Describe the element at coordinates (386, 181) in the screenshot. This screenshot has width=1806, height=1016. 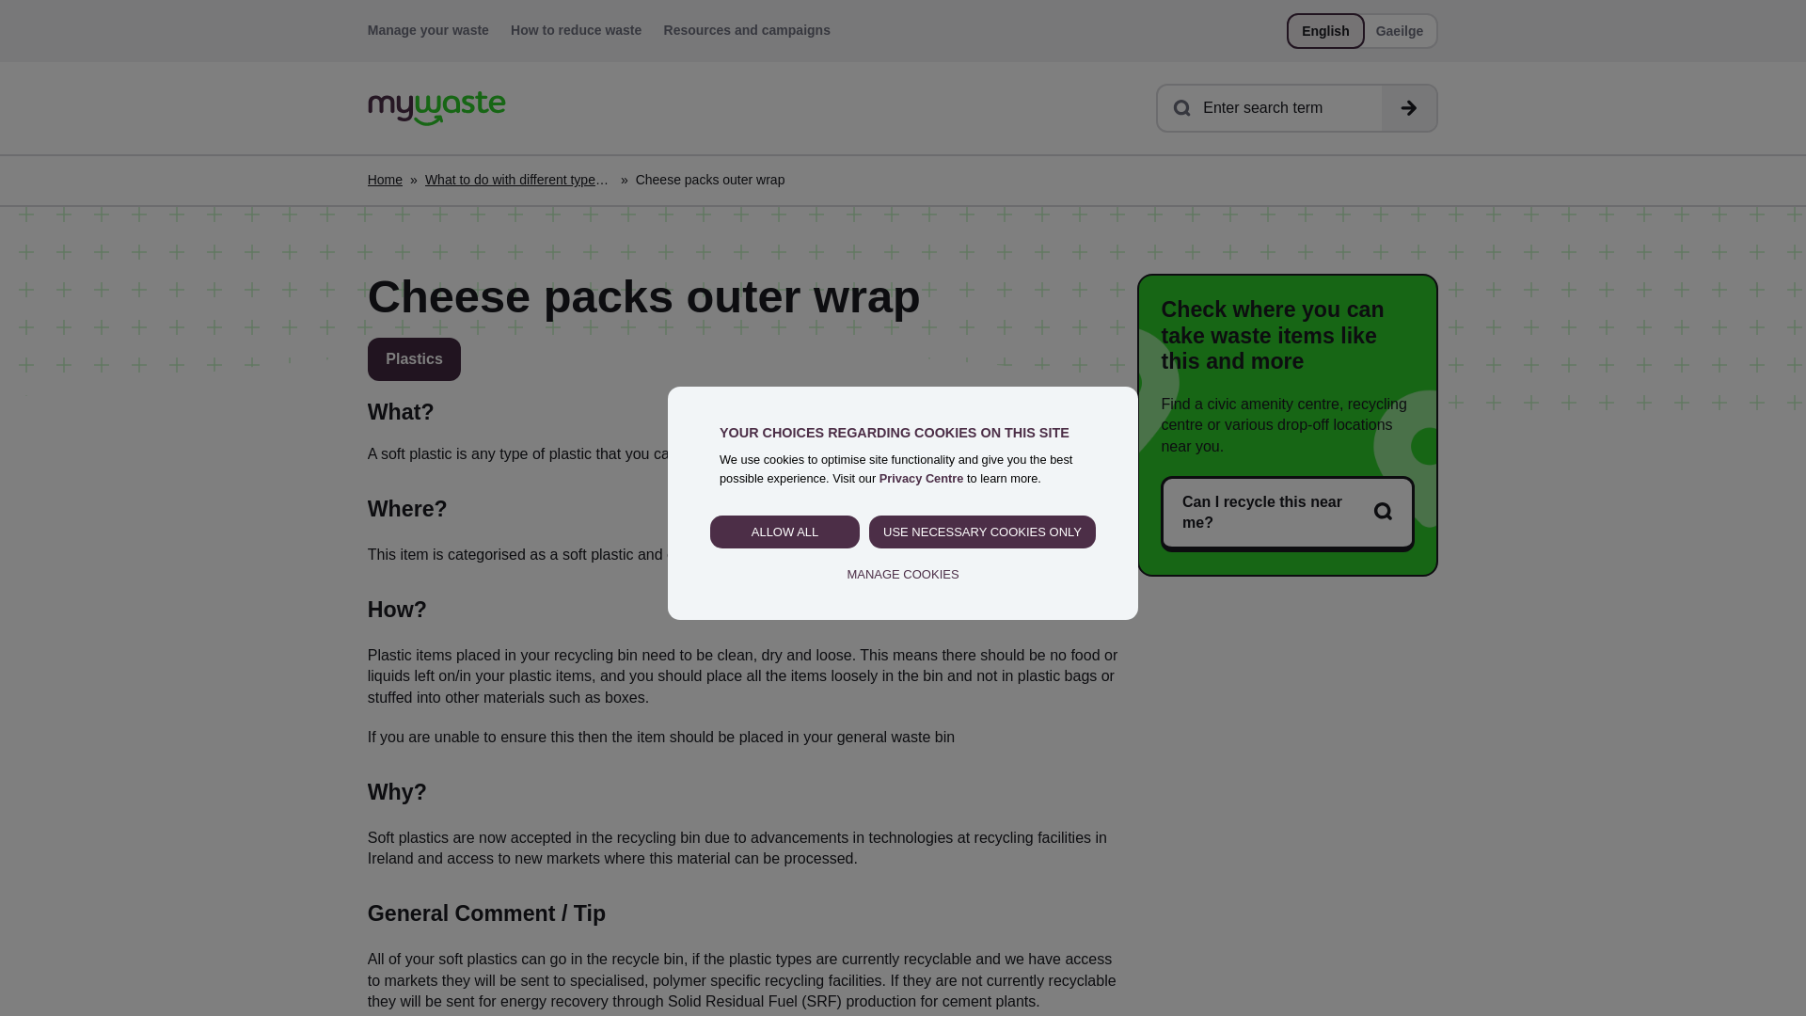
I see `Home` at that location.